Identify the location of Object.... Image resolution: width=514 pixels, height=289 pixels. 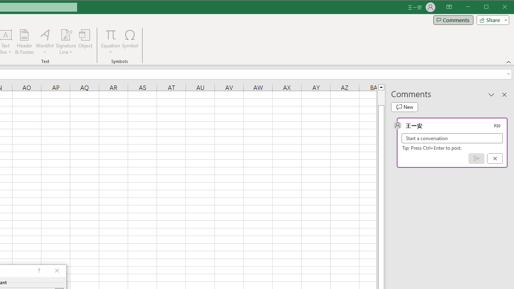
(86, 42).